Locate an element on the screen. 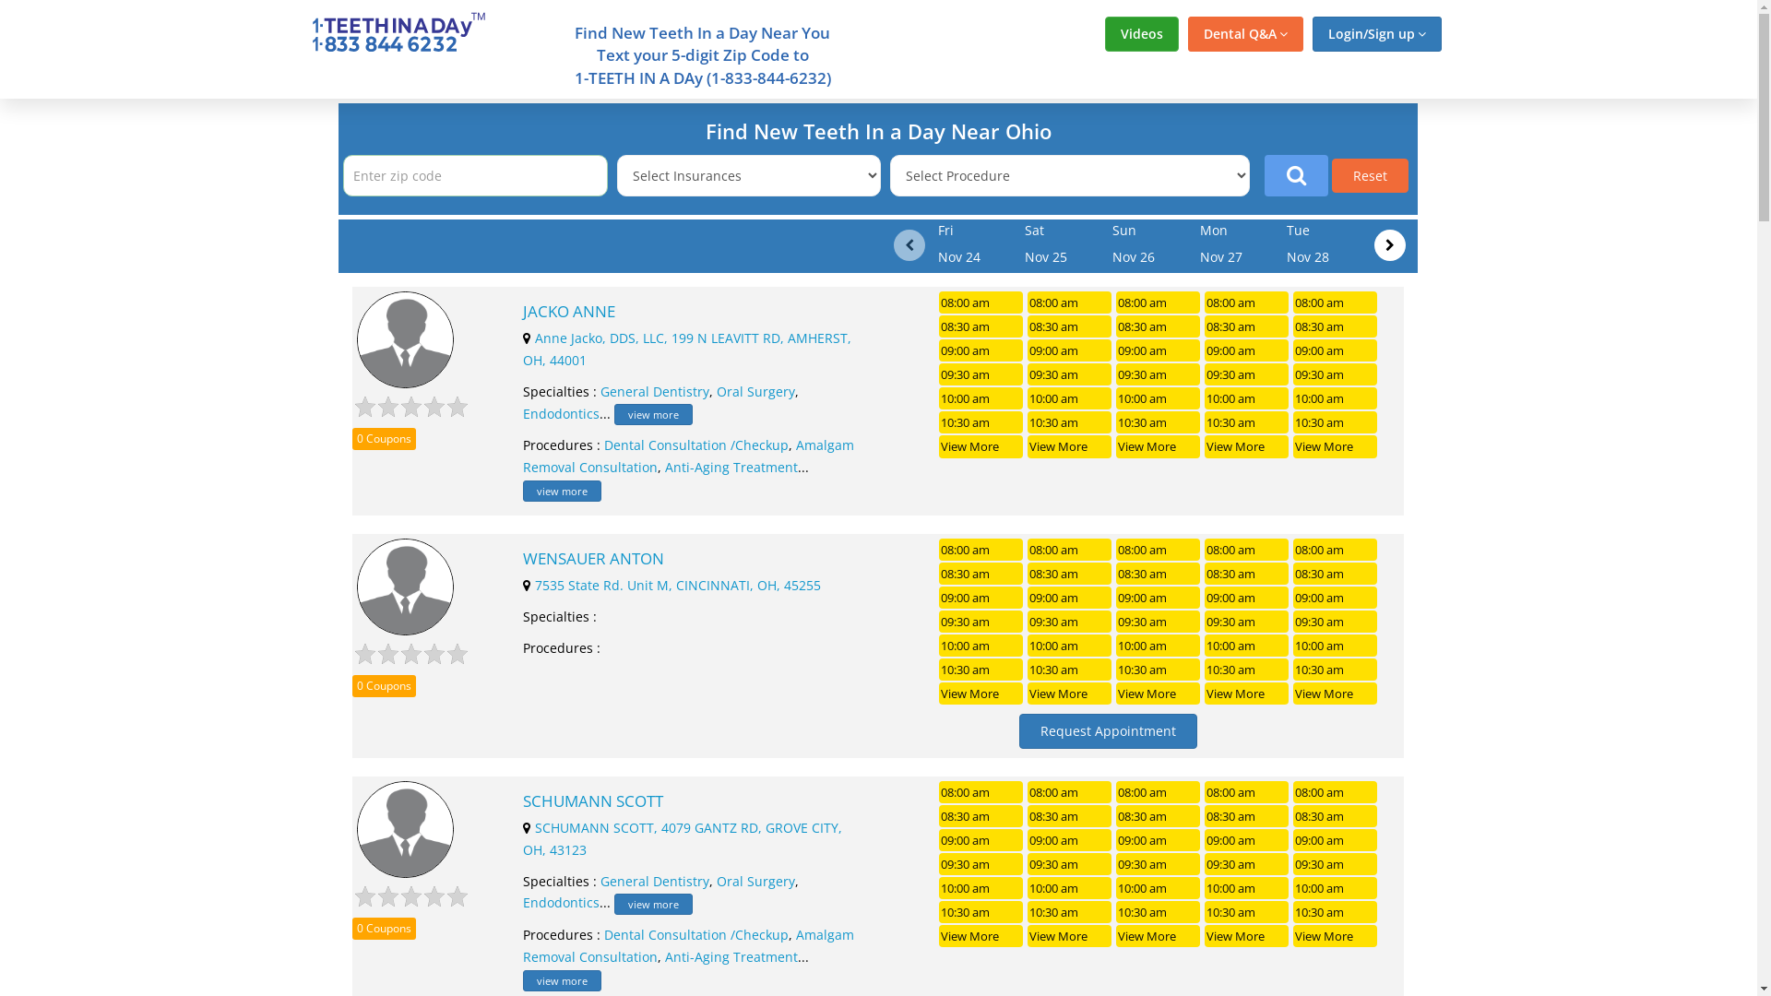 The image size is (1771, 996). view more is located at coordinates (653, 415).